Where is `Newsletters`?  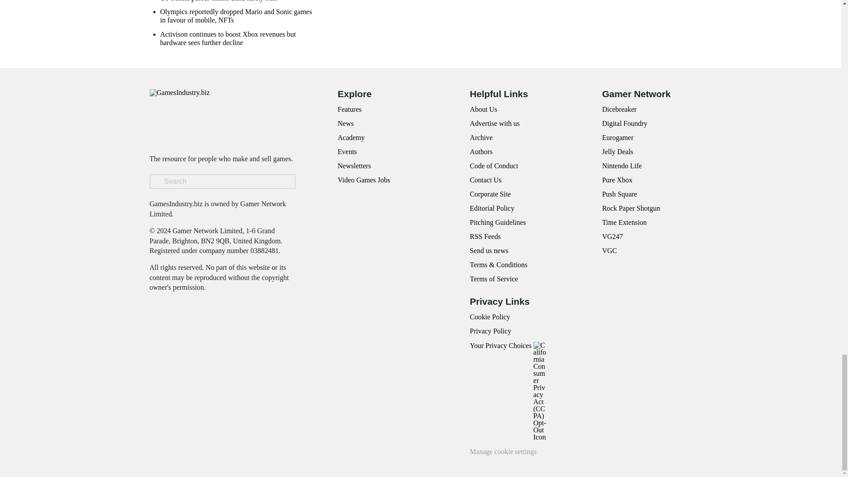 Newsletters is located at coordinates (354, 166).